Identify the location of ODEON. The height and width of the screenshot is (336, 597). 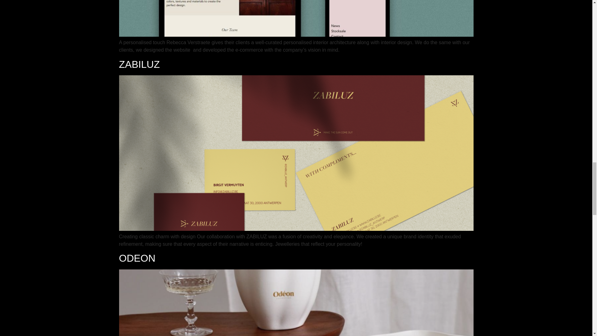
(137, 258).